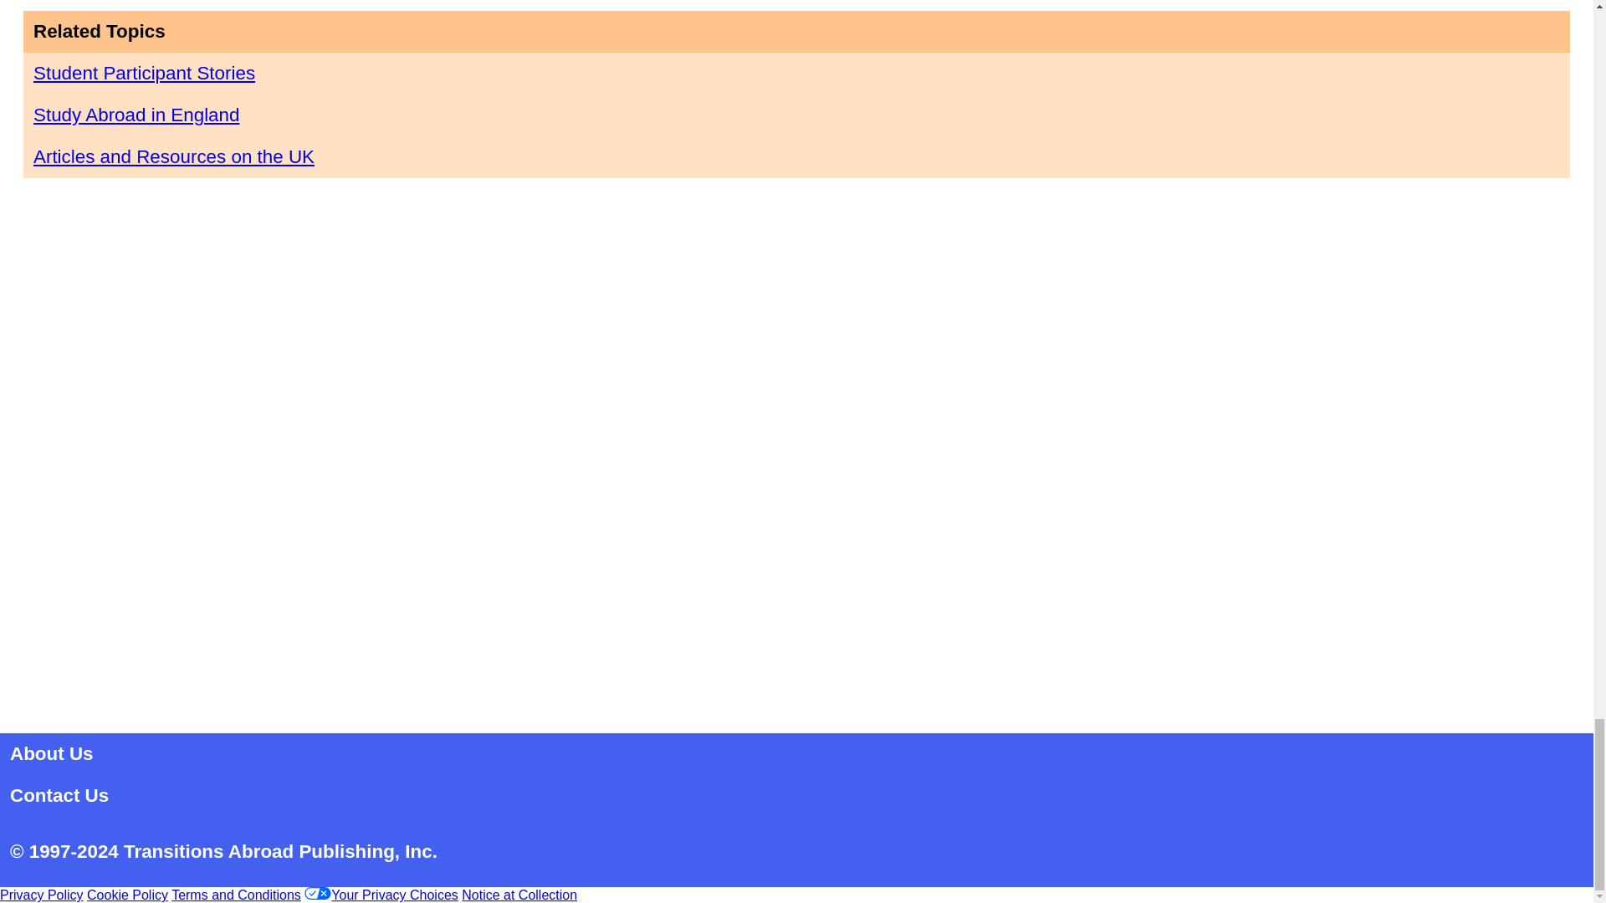 This screenshot has width=1606, height=903. Describe the element at coordinates (174, 156) in the screenshot. I see `Articles and Resources on the UK` at that location.